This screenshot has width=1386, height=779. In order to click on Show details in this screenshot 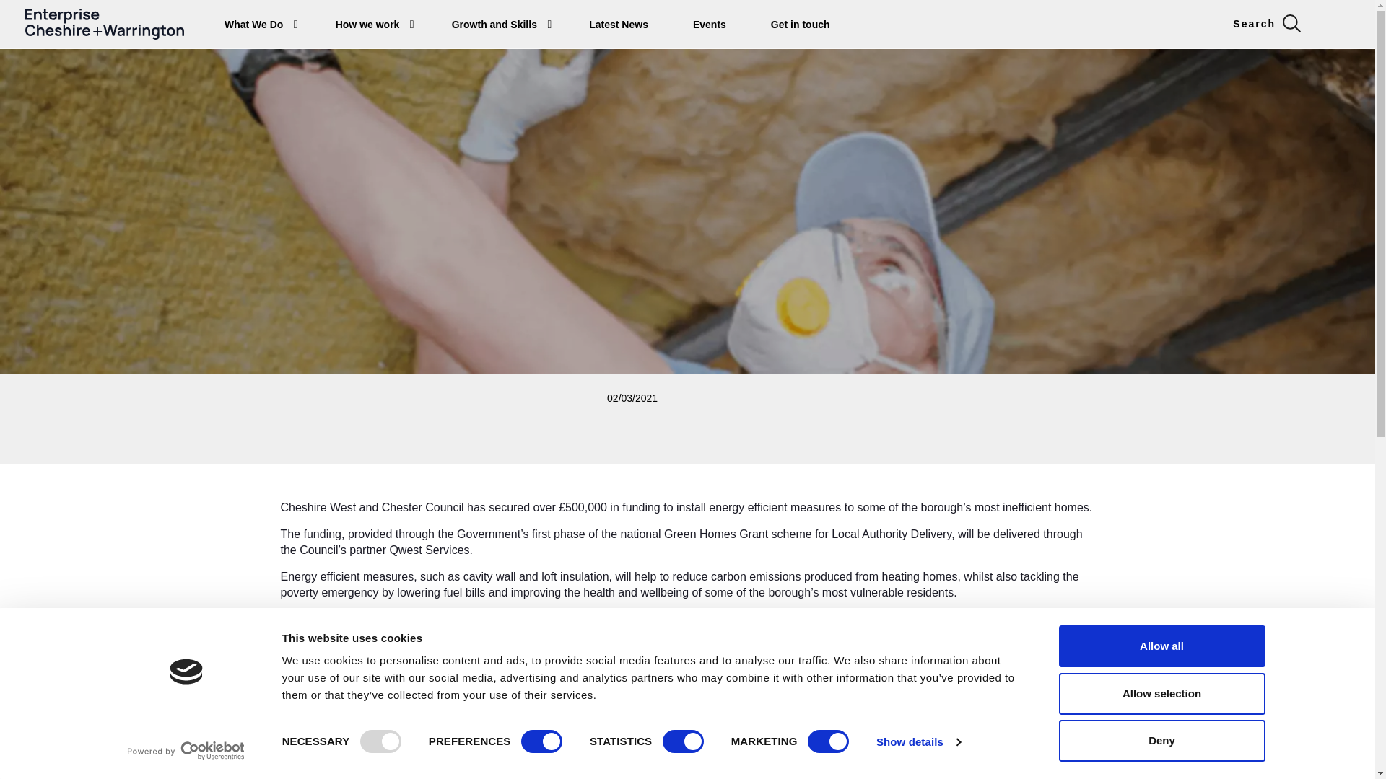, I will do `click(918, 742)`.